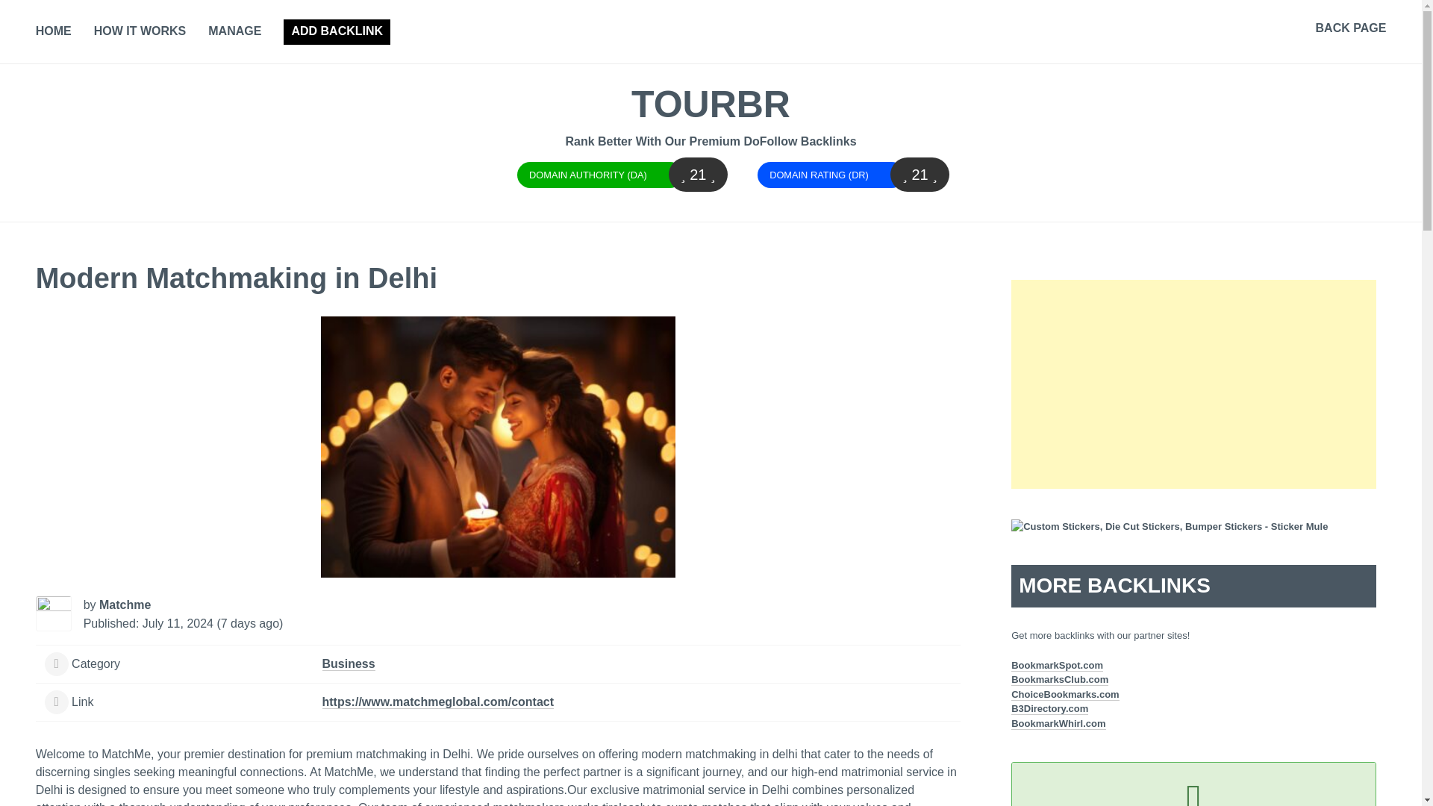 The width and height of the screenshot is (1433, 806). I want to click on Total Files, so click(946, 328).